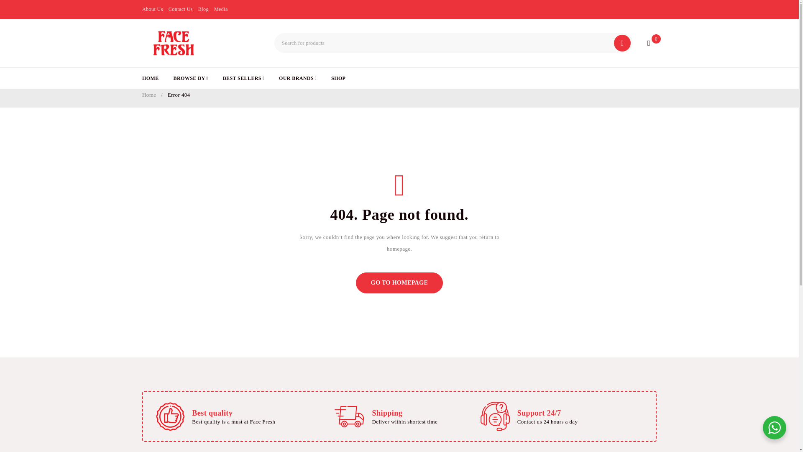 The image size is (803, 452). What do you see at coordinates (151, 78) in the screenshot?
I see `HOME` at bounding box center [151, 78].